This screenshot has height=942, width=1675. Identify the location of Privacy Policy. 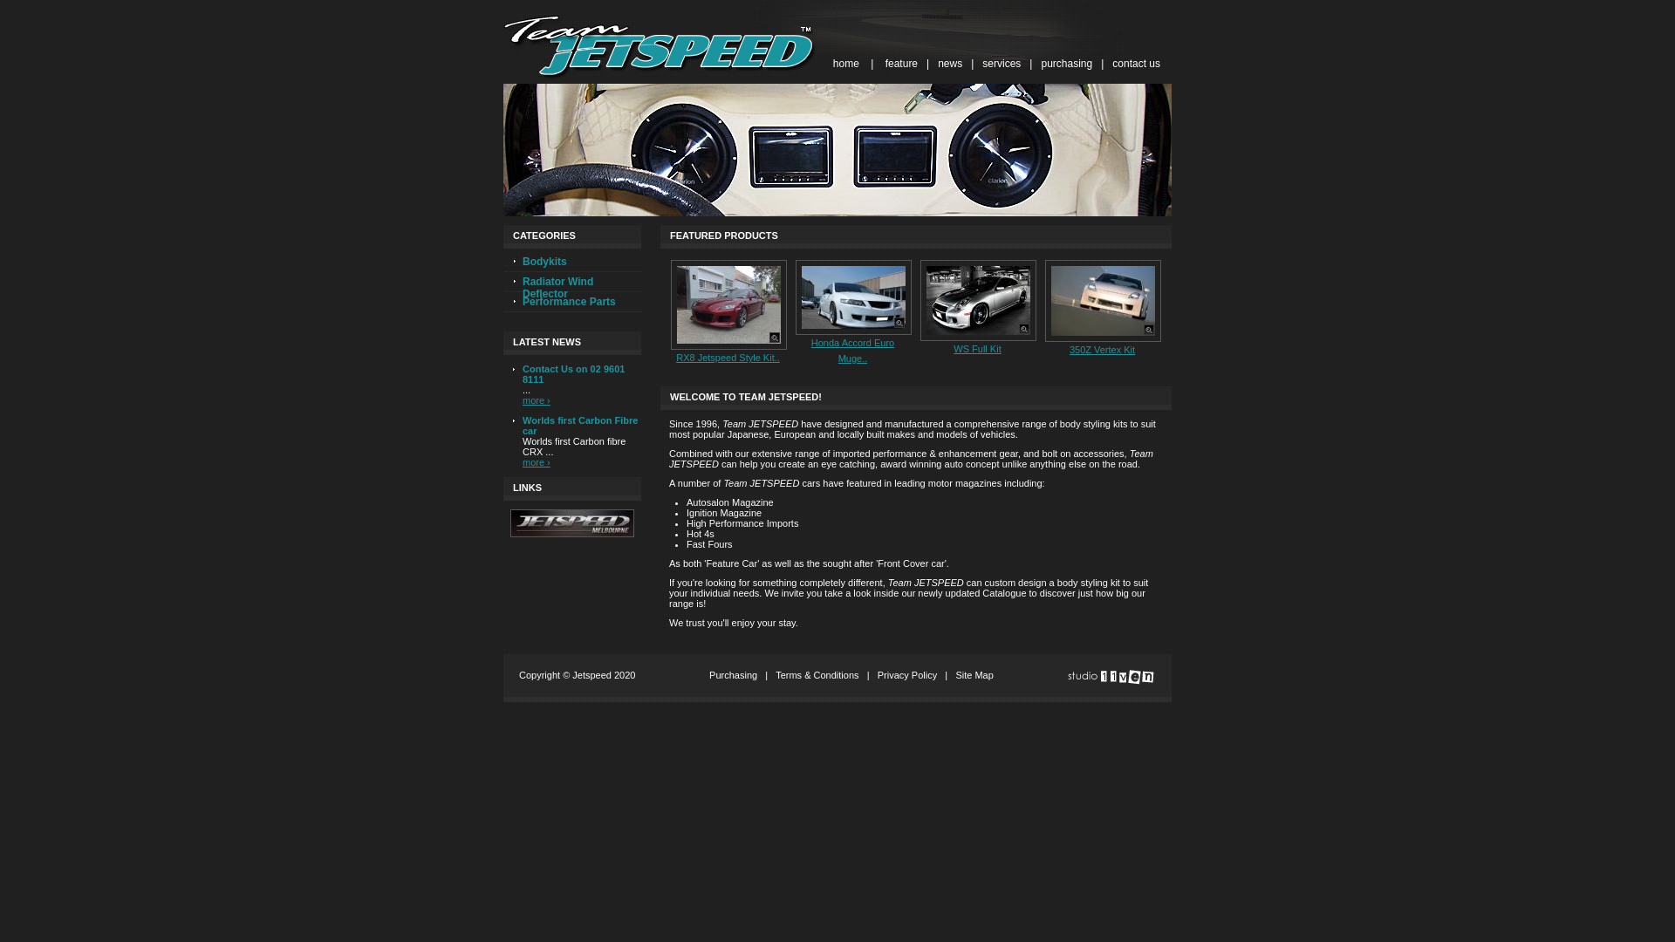
(907, 675).